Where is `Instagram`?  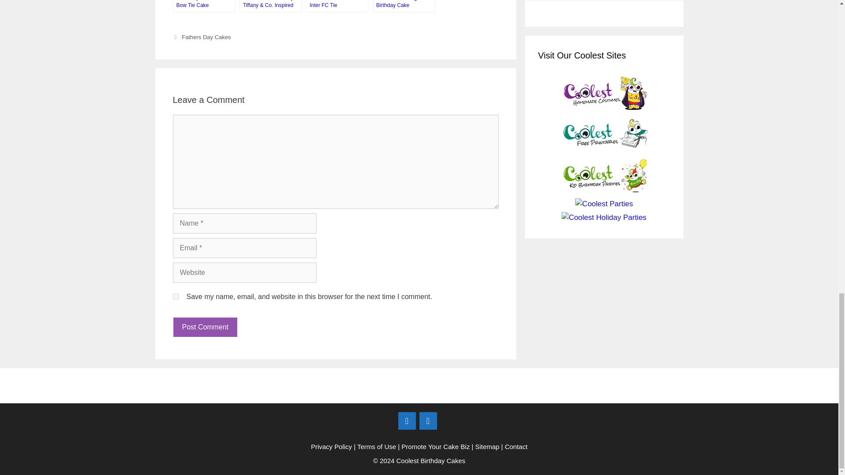
Instagram is located at coordinates (428, 421).